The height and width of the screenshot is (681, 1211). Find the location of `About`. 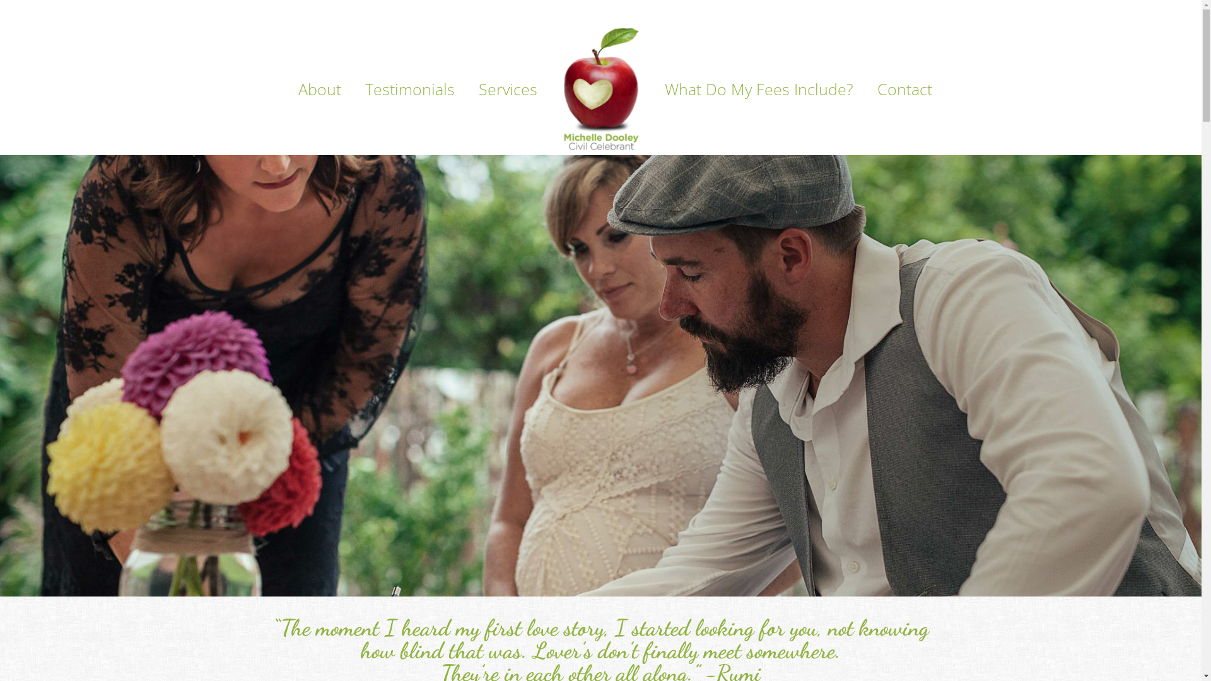

About is located at coordinates (320, 89).